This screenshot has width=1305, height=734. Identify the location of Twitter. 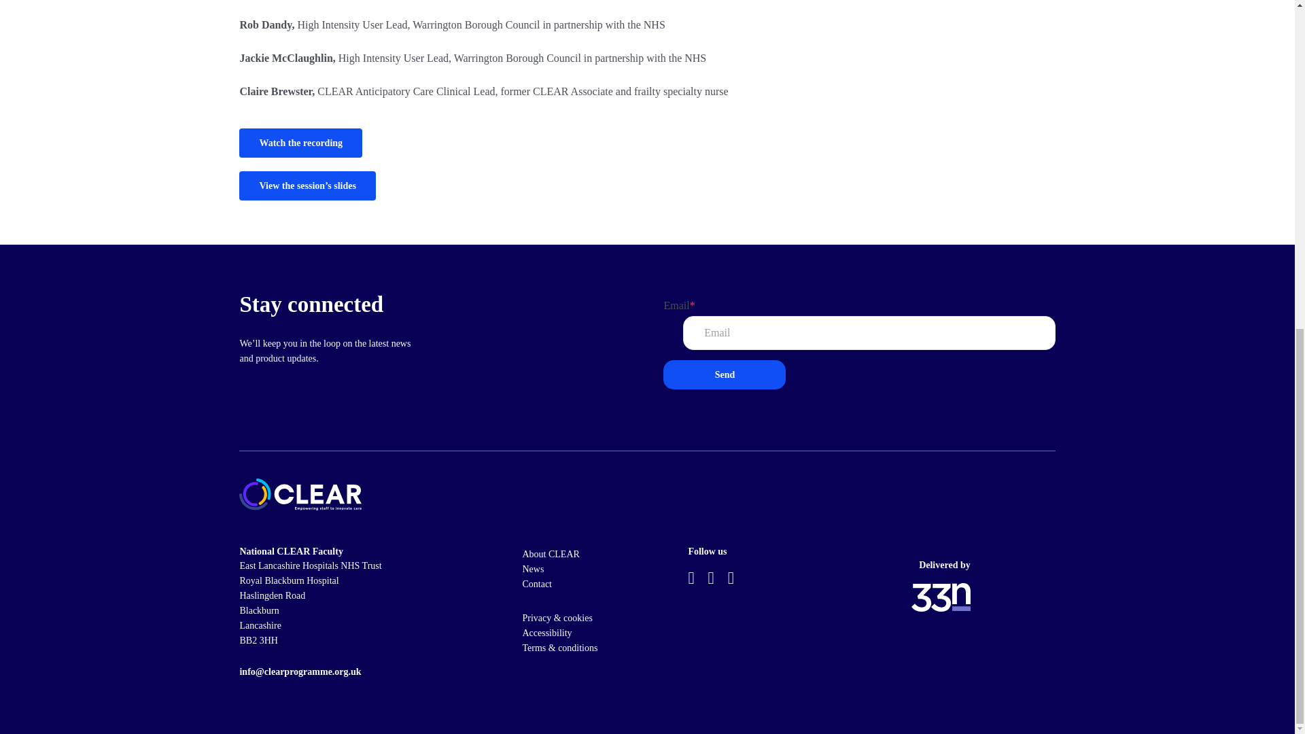
(691, 578).